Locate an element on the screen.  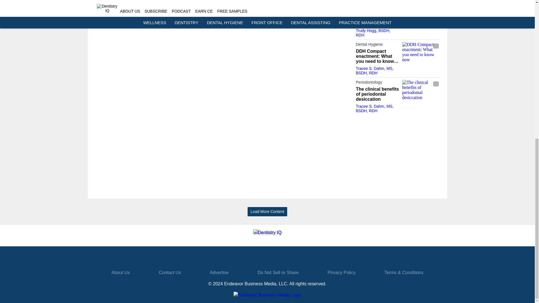
DDH Compact enactment: What you need to know now is located at coordinates (421, 52).